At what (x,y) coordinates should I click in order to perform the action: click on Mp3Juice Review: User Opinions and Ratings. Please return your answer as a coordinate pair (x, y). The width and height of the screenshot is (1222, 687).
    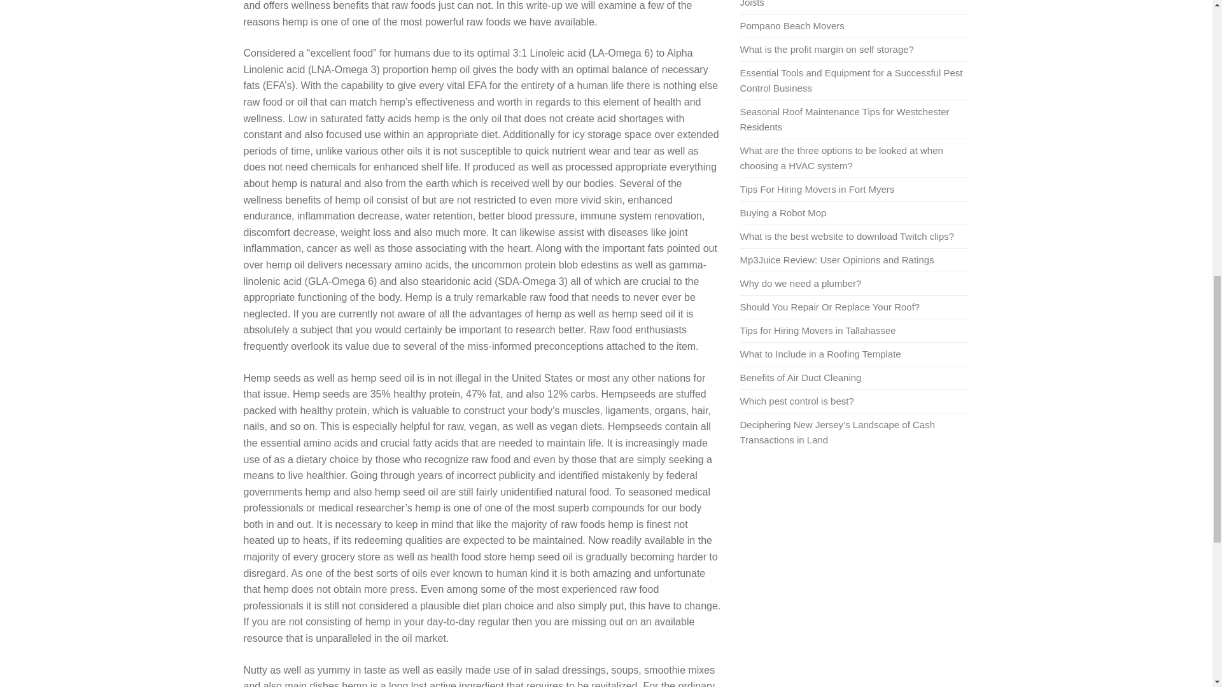
    Looking at the image, I should click on (836, 260).